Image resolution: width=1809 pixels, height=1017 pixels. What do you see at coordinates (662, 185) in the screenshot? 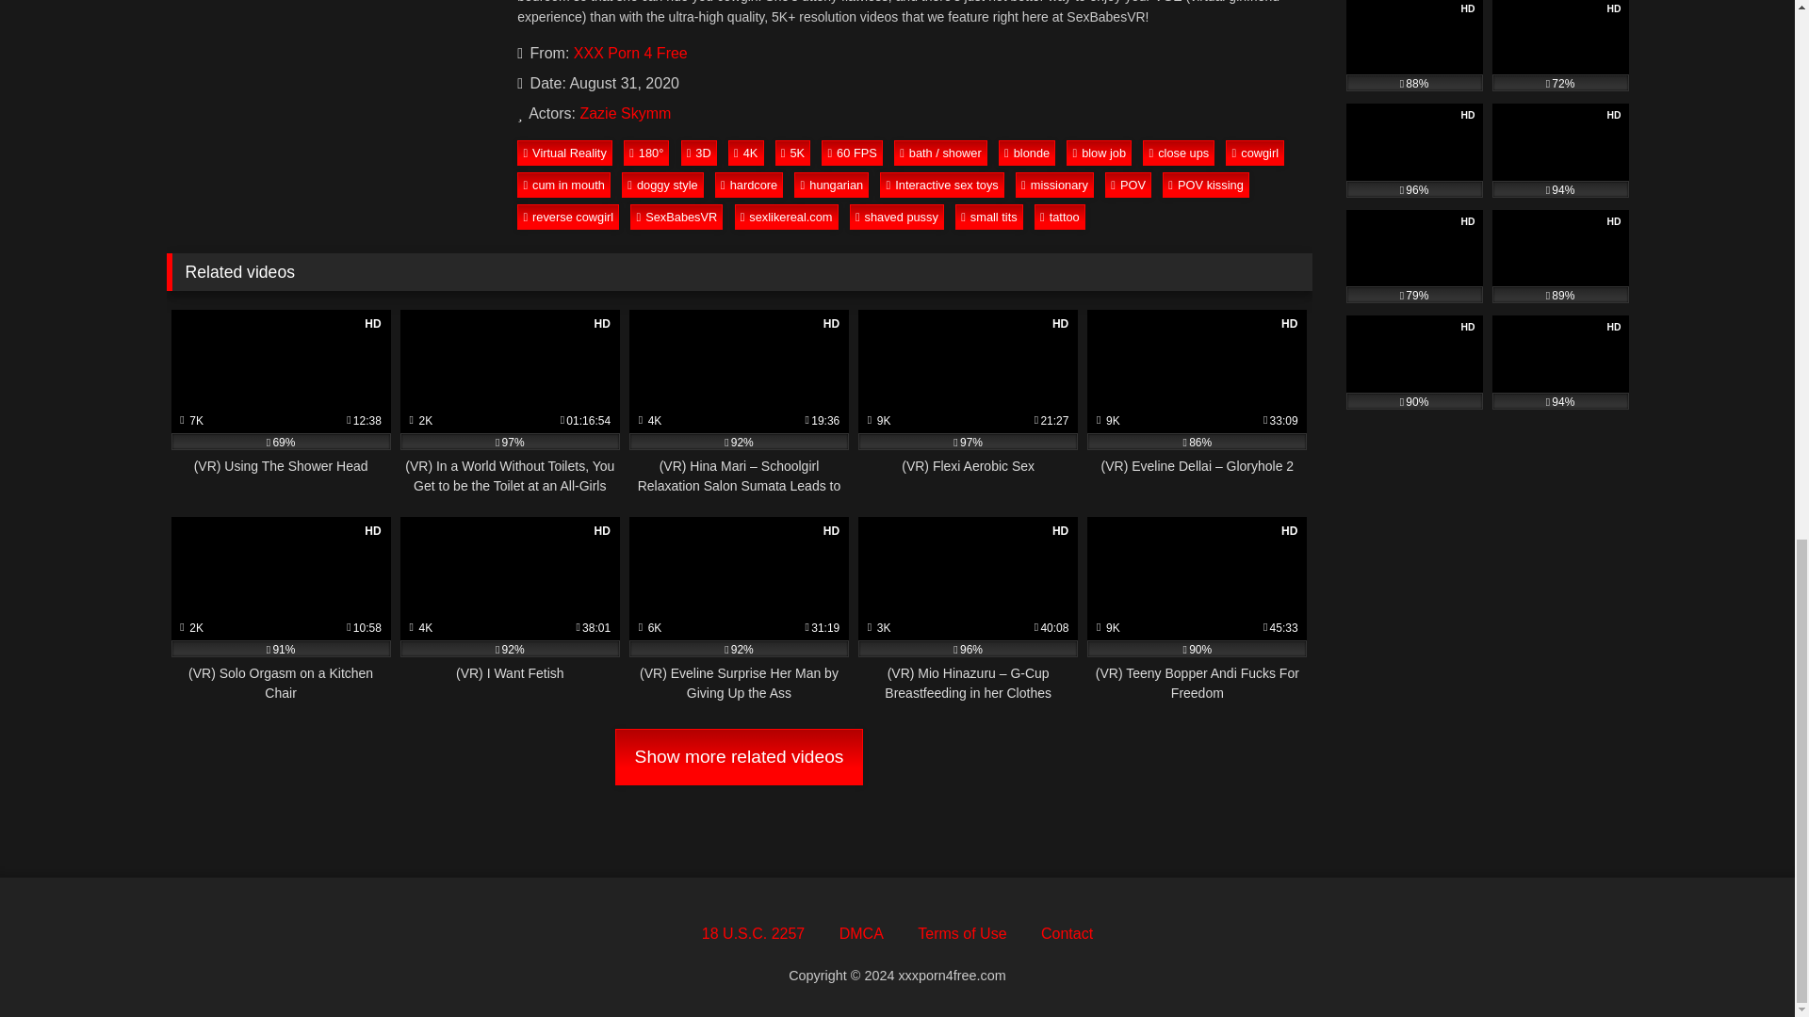
I see `doggy style` at bounding box center [662, 185].